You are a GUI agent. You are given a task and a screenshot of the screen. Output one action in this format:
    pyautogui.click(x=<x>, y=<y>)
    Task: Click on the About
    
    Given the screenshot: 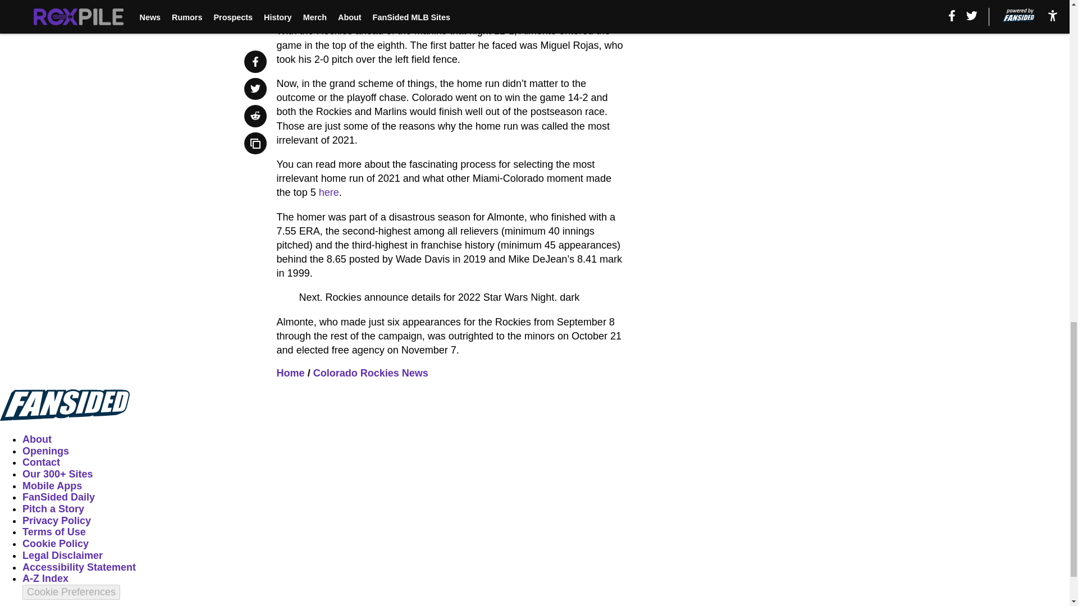 What is the action you would take?
    pyautogui.click(x=37, y=439)
    